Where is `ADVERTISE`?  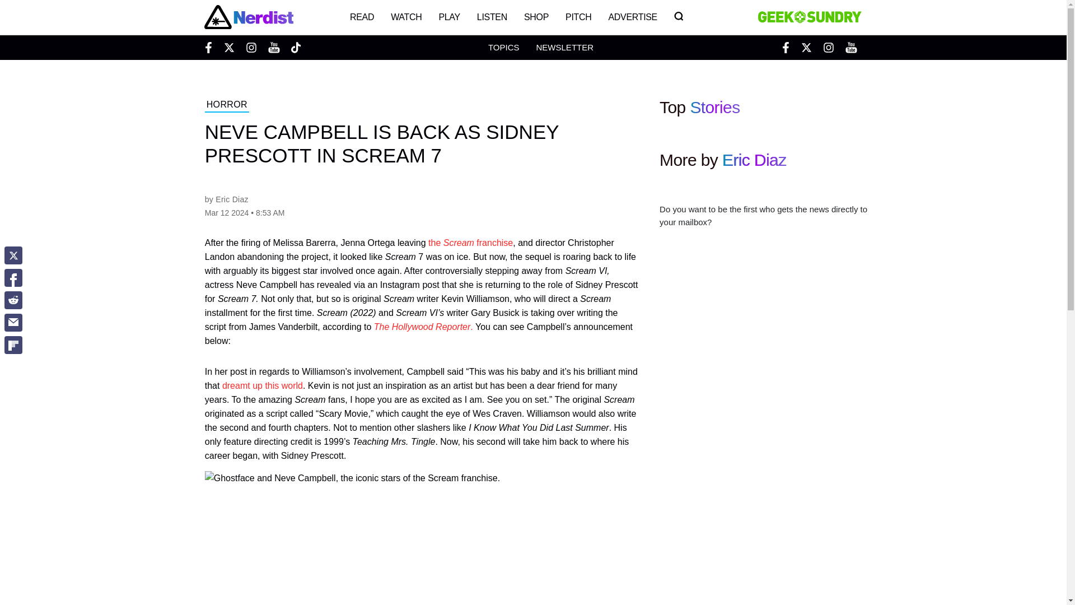
ADVERTISE is located at coordinates (633, 17).